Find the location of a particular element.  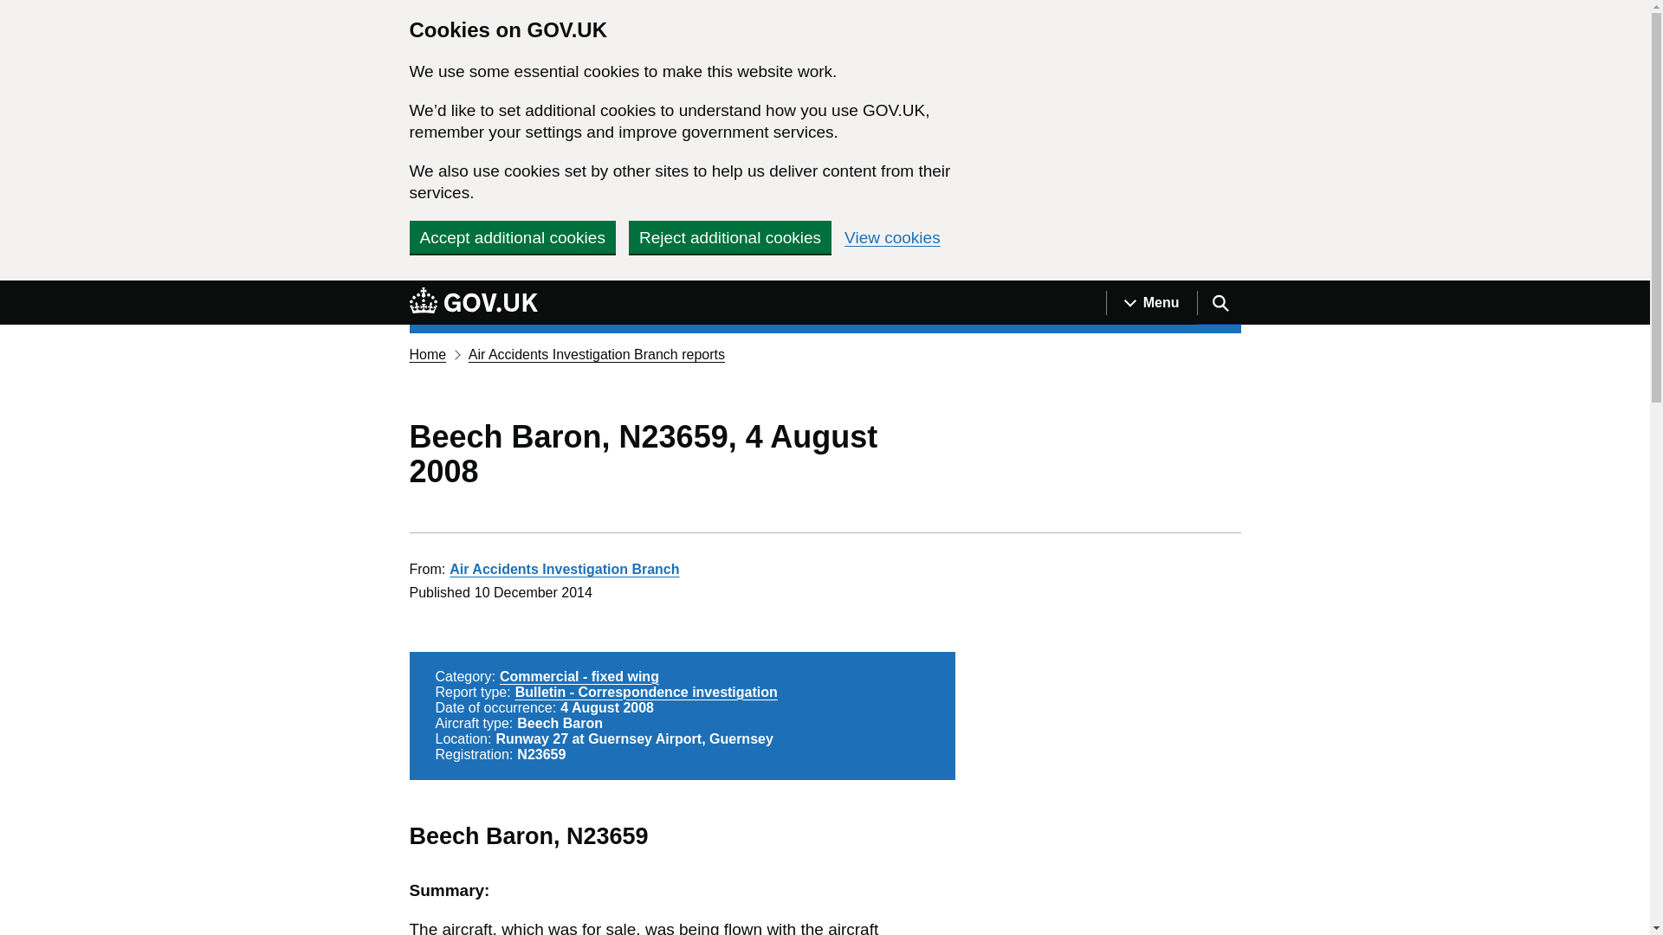

Home is located at coordinates (427, 353).